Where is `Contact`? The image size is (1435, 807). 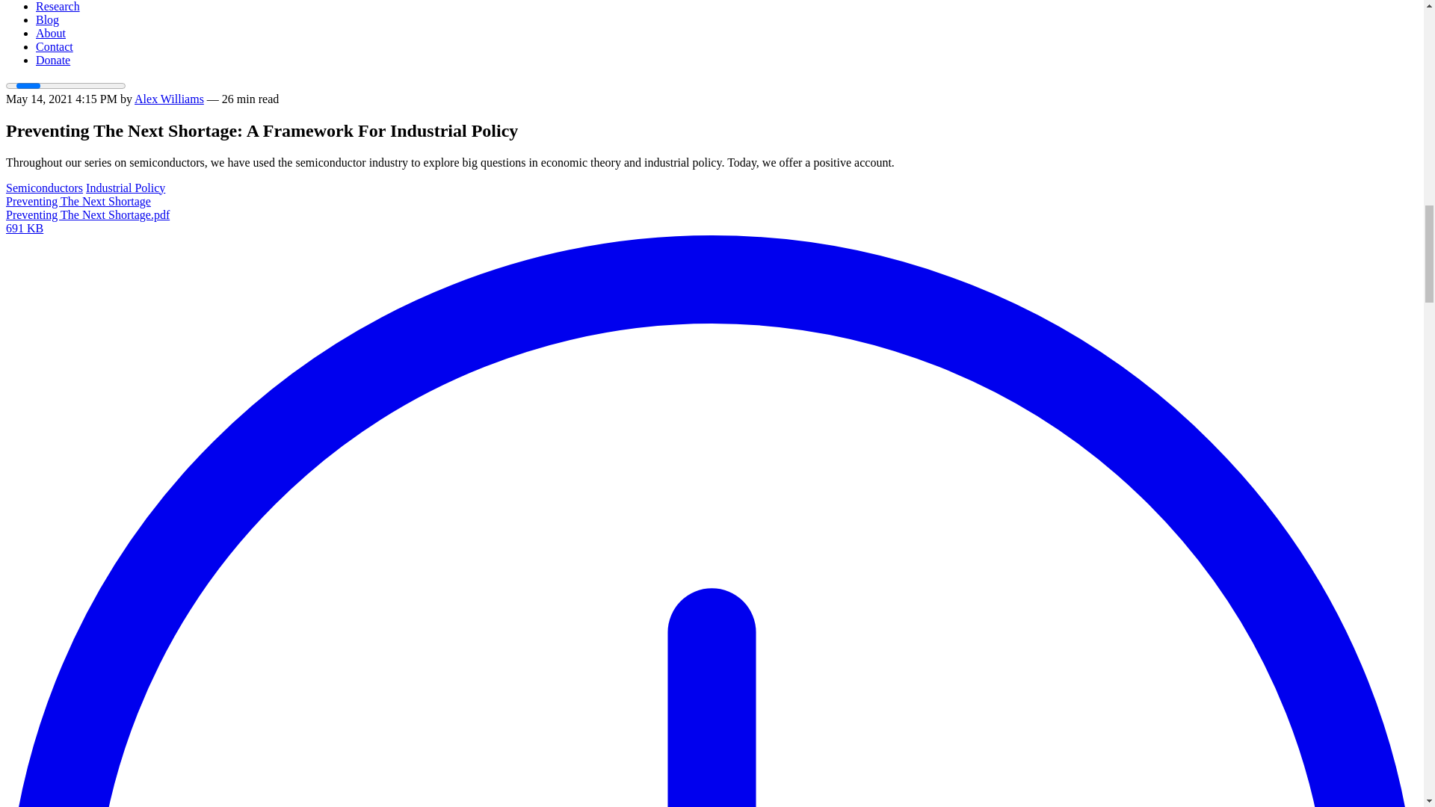 Contact is located at coordinates (54, 46).